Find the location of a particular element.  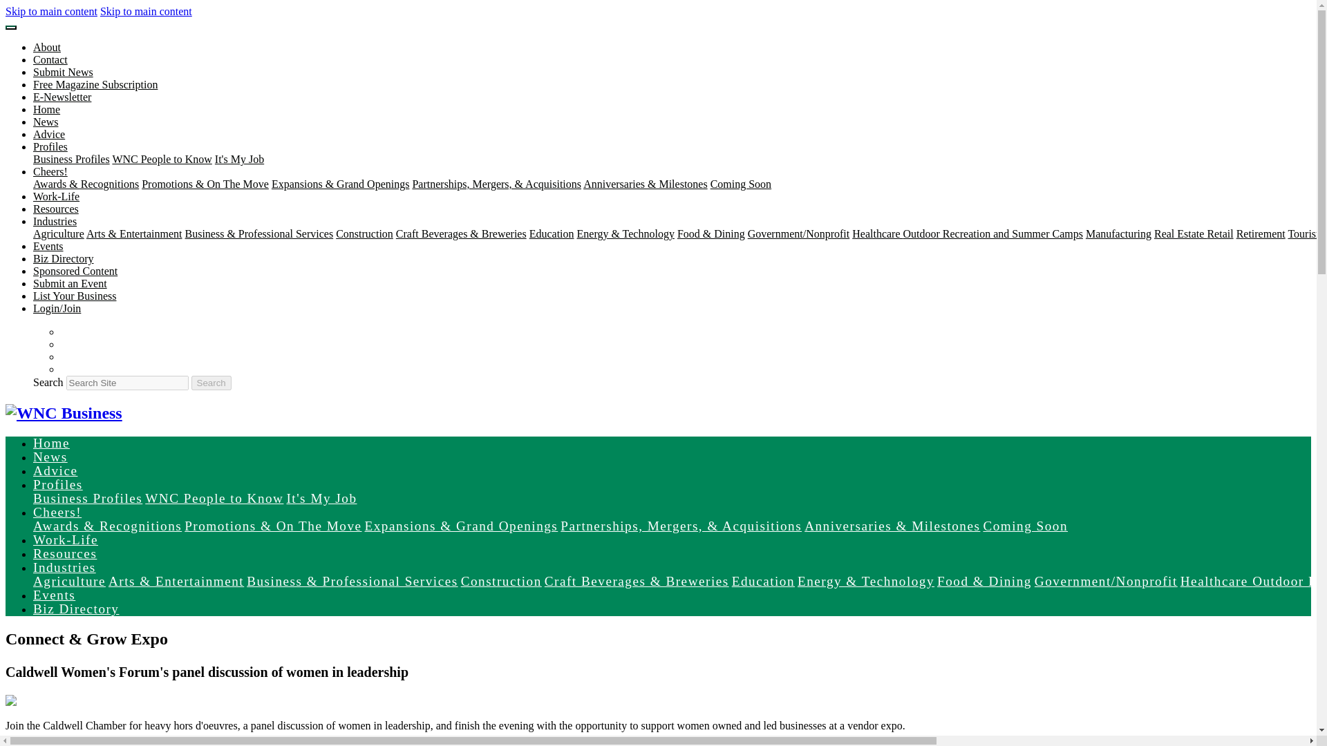

Healthcare is located at coordinates (876, 233).